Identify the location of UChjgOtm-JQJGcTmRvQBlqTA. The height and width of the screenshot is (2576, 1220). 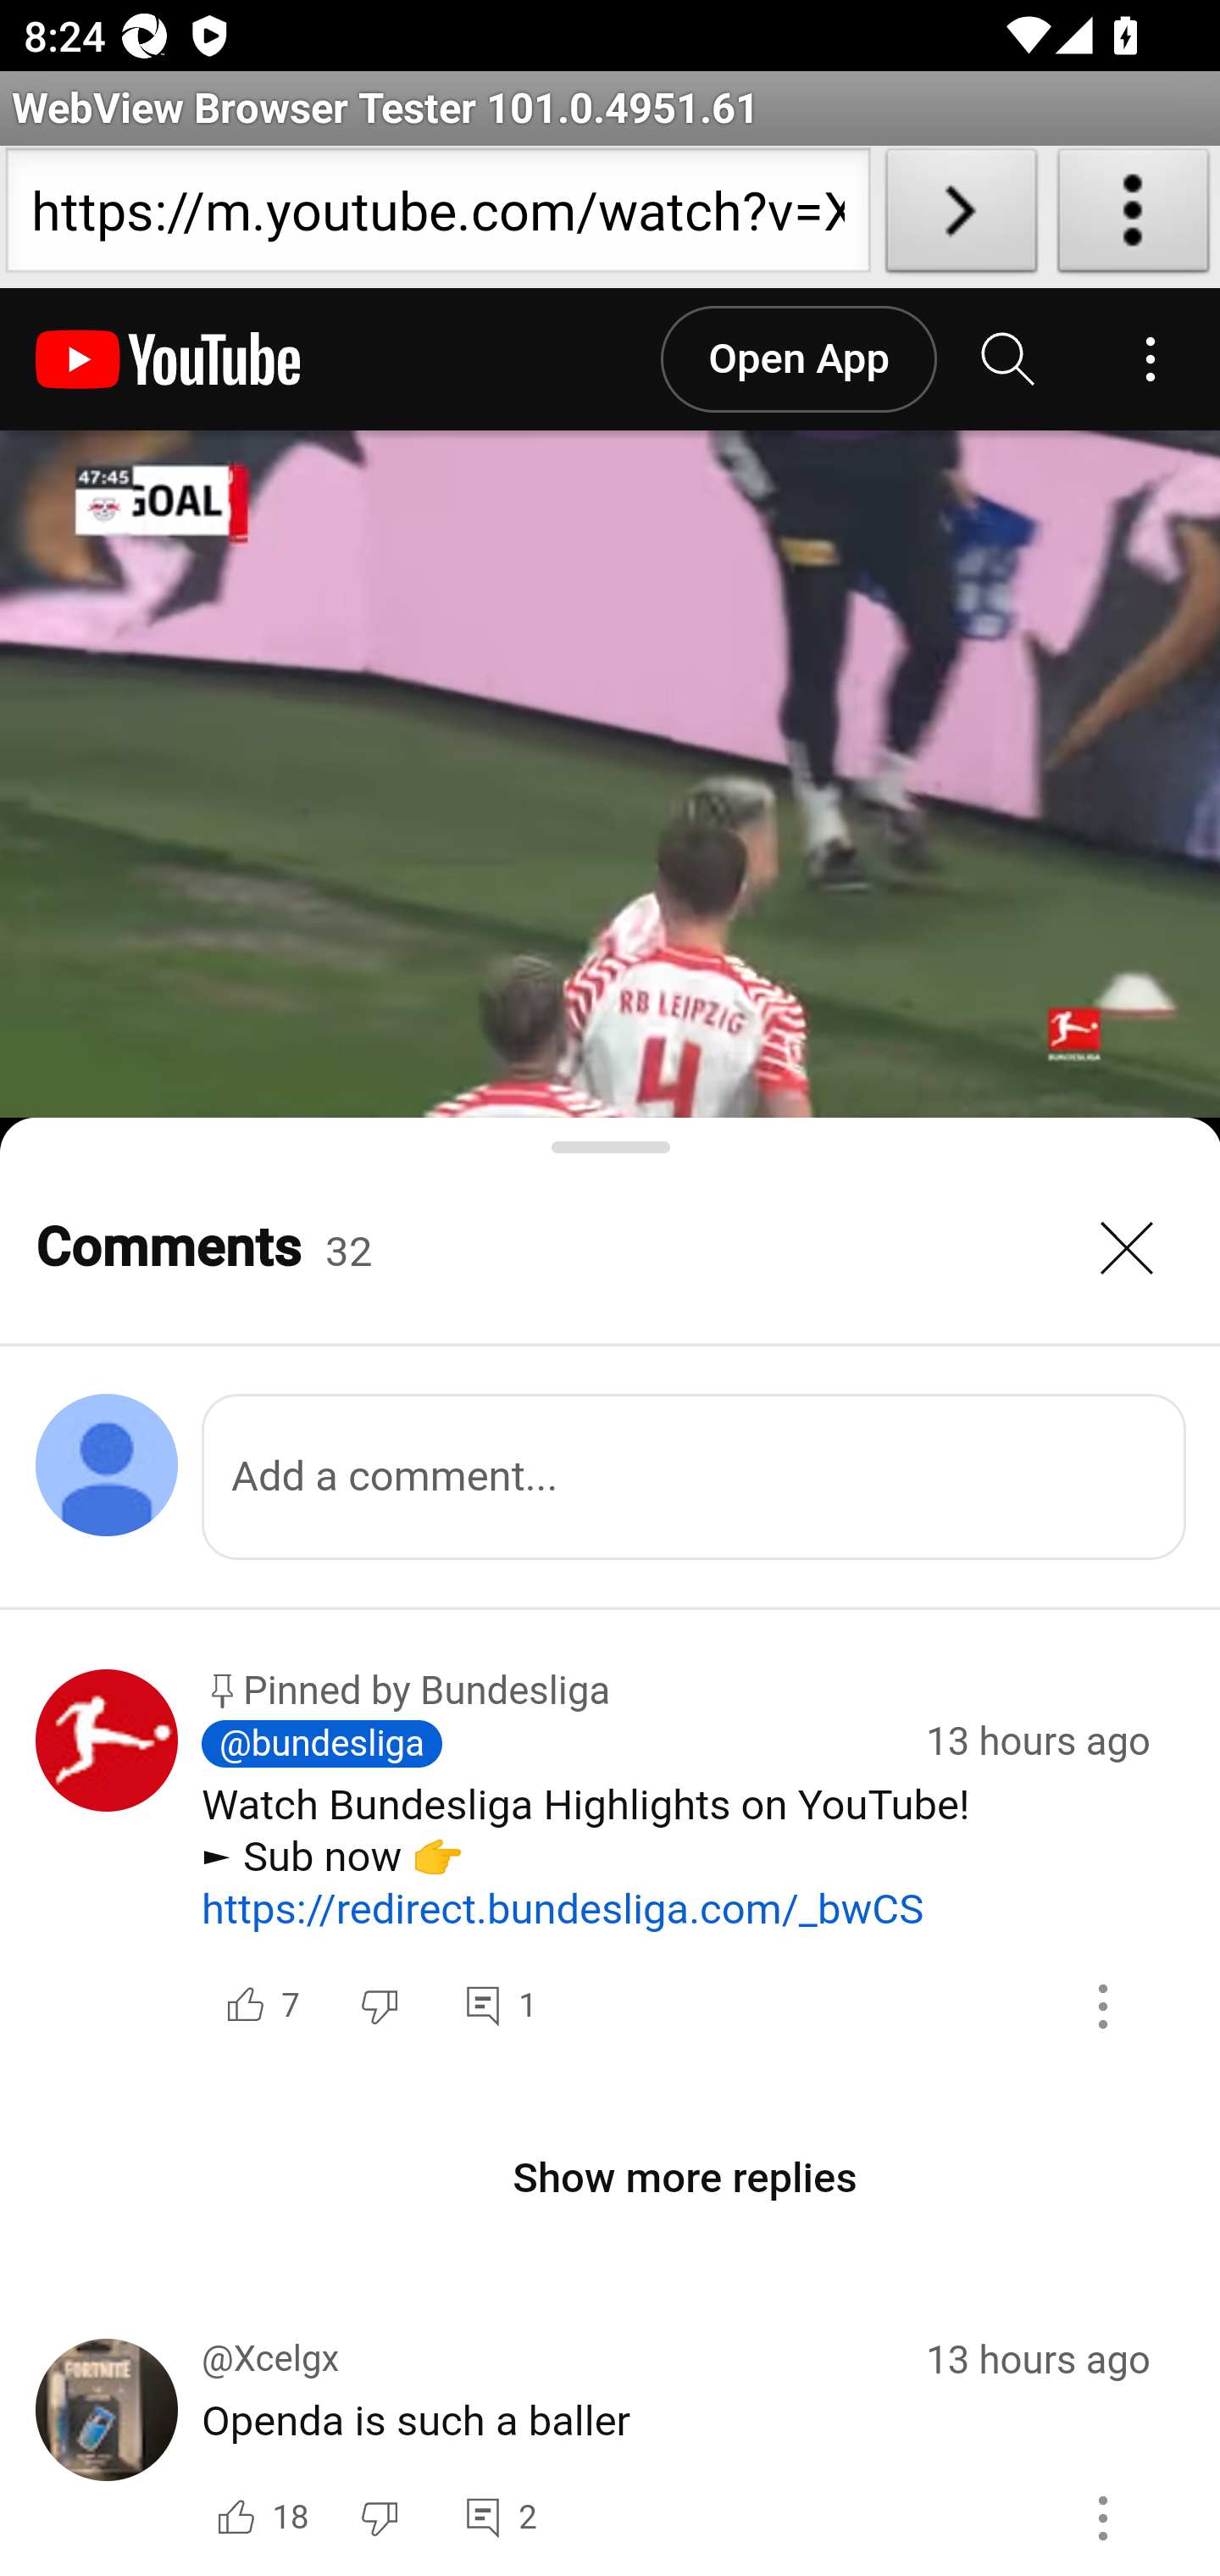
(108, 2456).